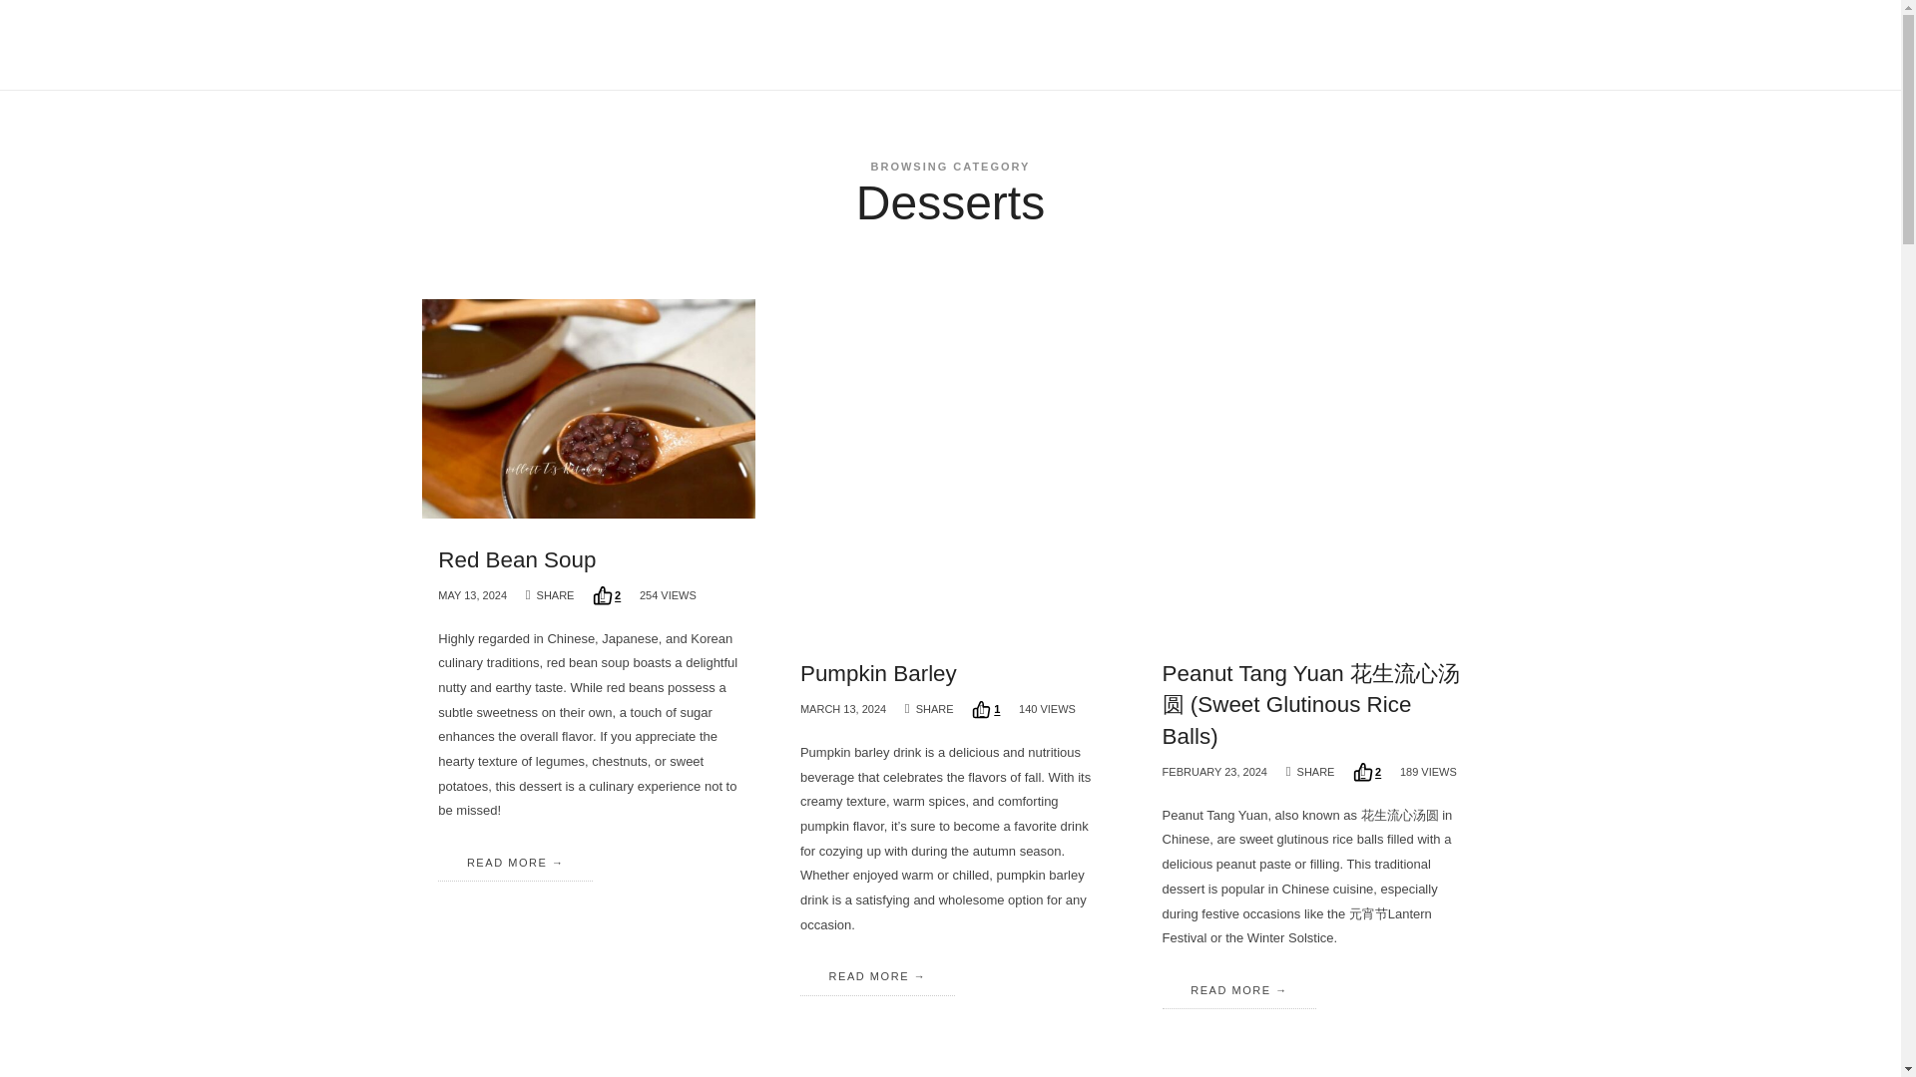 This screenshot has width=1916, height=1077. I want to click on Villett T.'s Kitchen, so click(489, 44).